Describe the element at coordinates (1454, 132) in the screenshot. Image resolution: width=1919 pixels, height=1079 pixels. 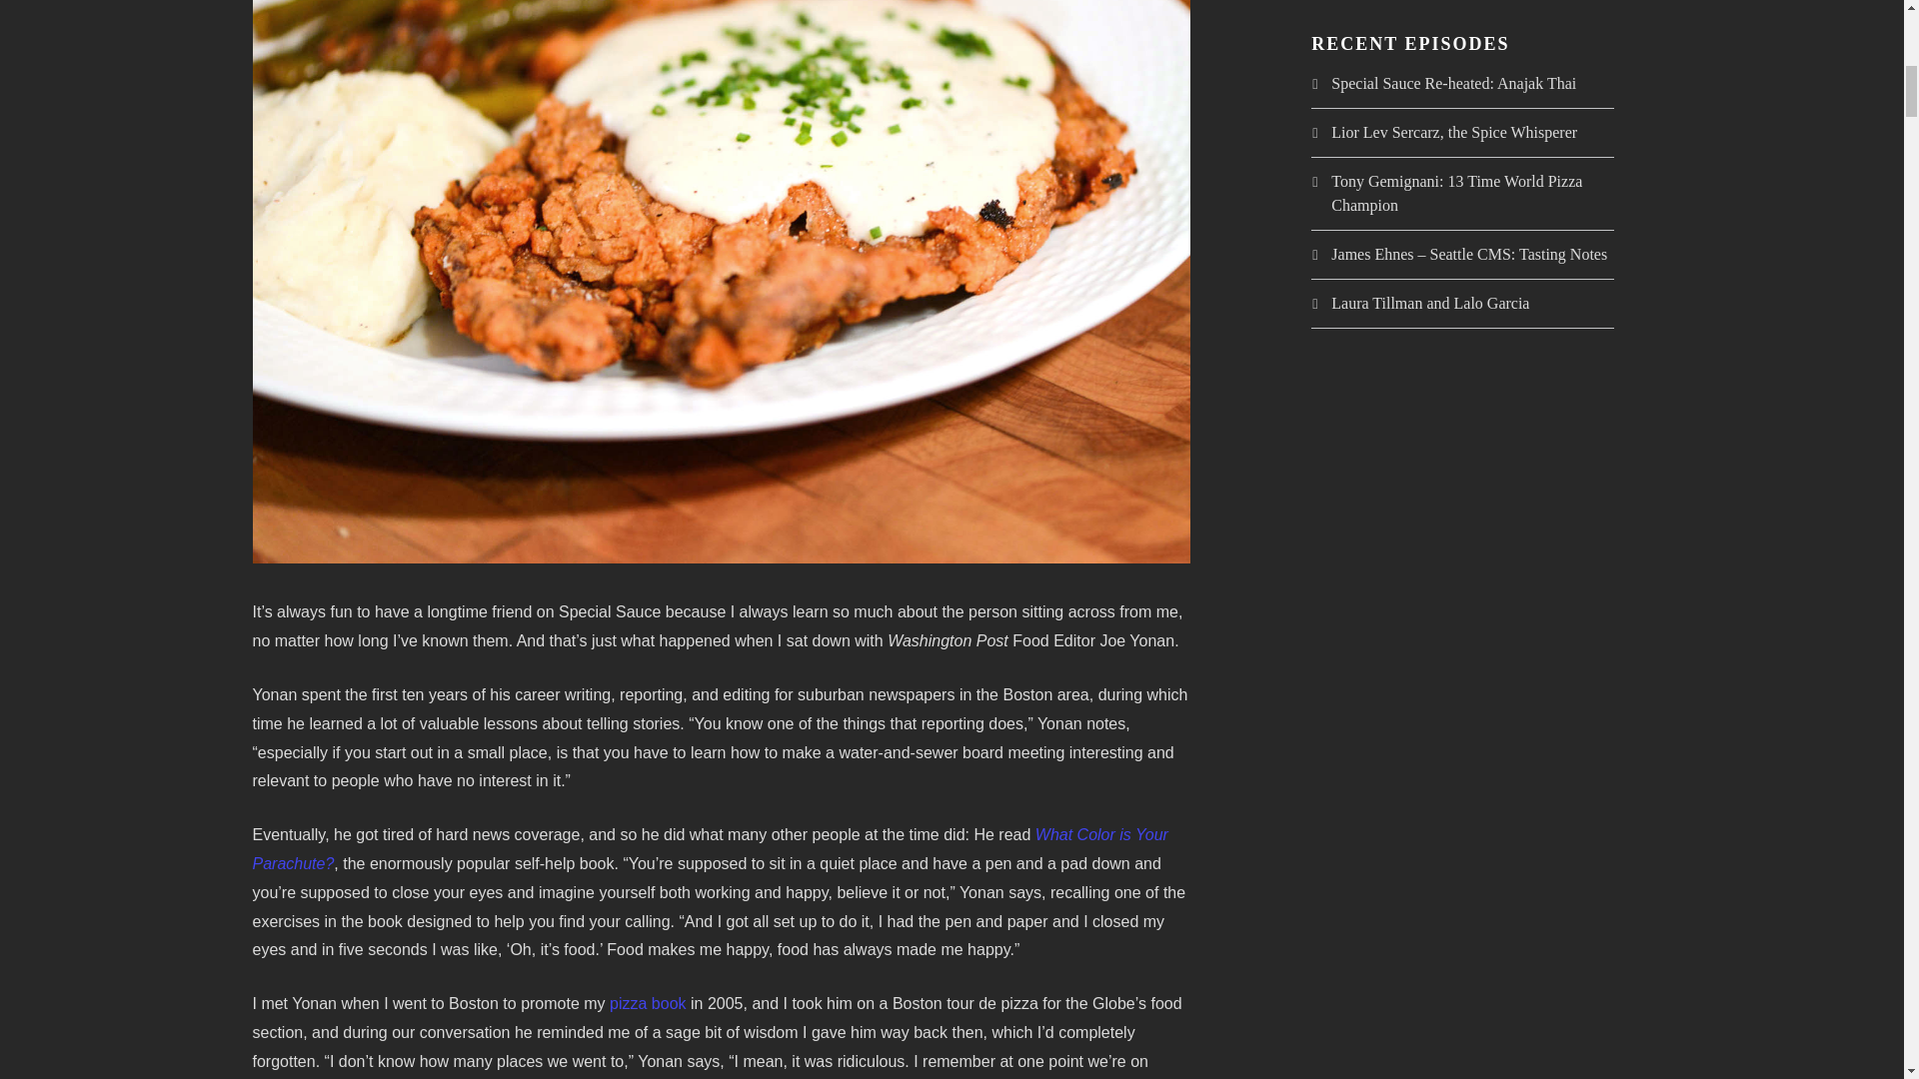
I see `Lior Lev Sercarz, the Spice Whisperer` at that location.